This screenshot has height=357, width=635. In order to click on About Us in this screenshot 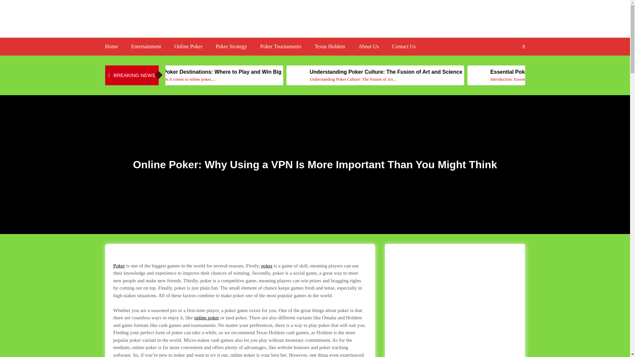, I will do `click(369, 46)`.